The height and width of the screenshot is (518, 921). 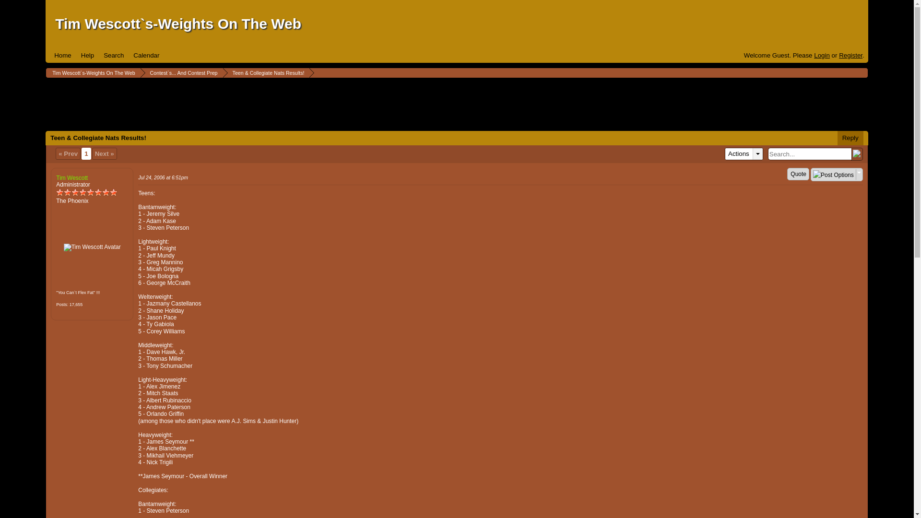 I want to click on Search, so click(x=113, y=55).